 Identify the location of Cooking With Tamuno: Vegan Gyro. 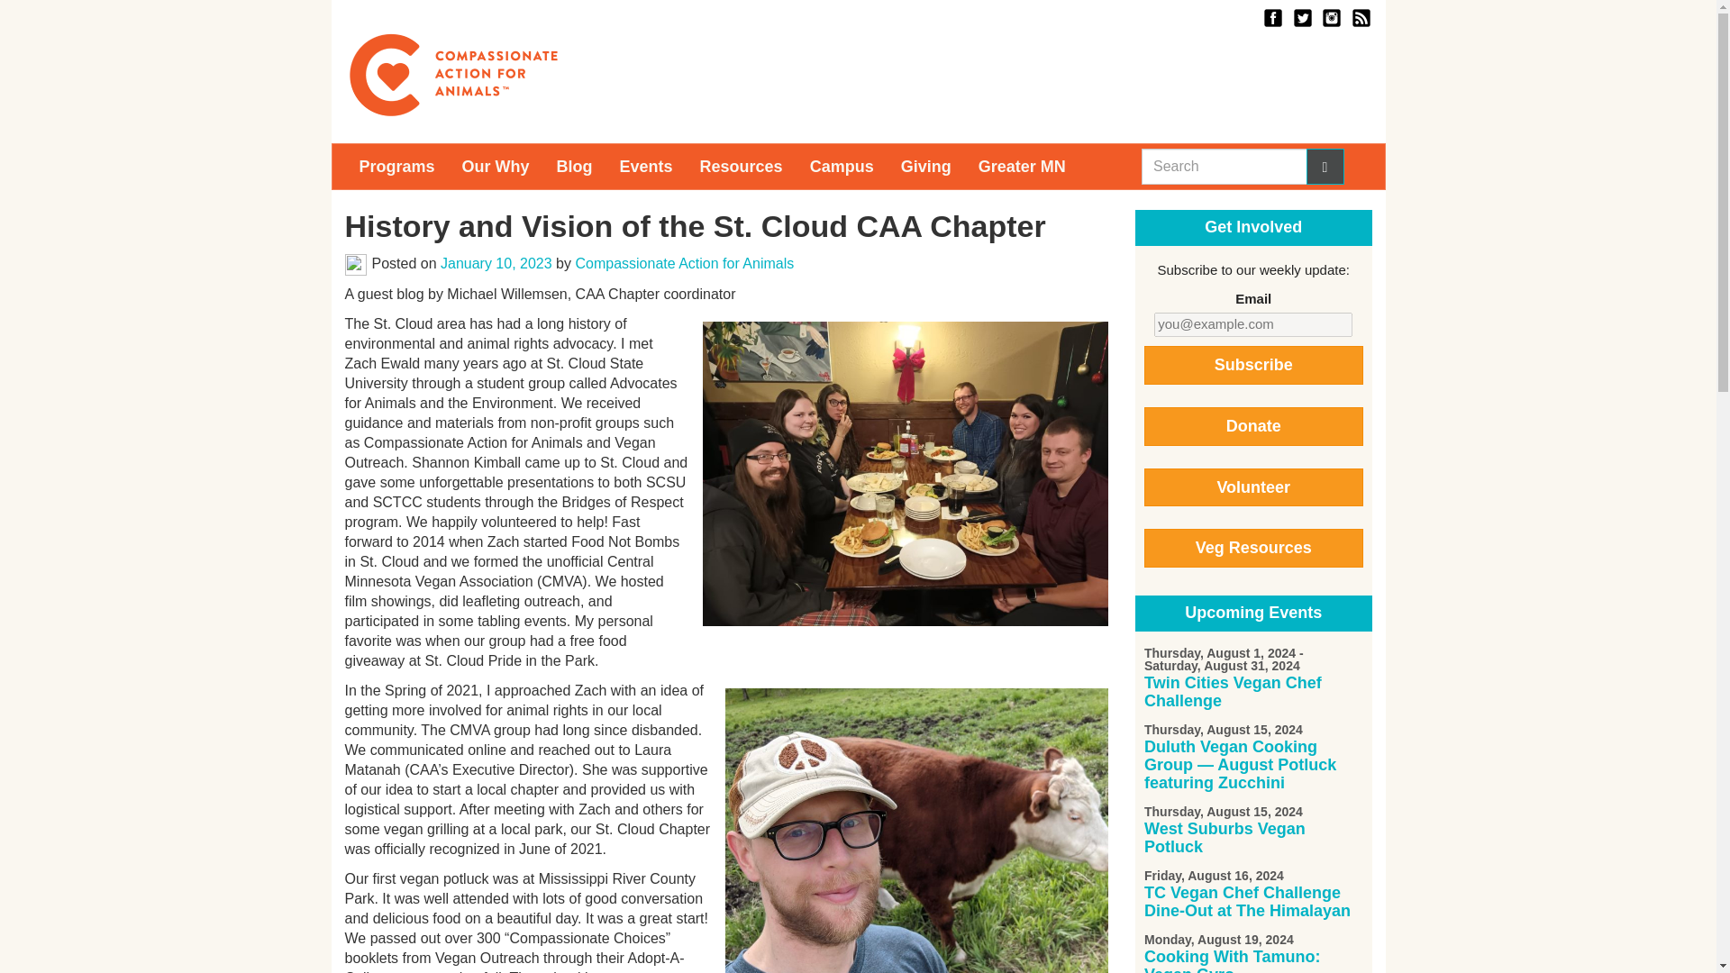
(1231, 960).